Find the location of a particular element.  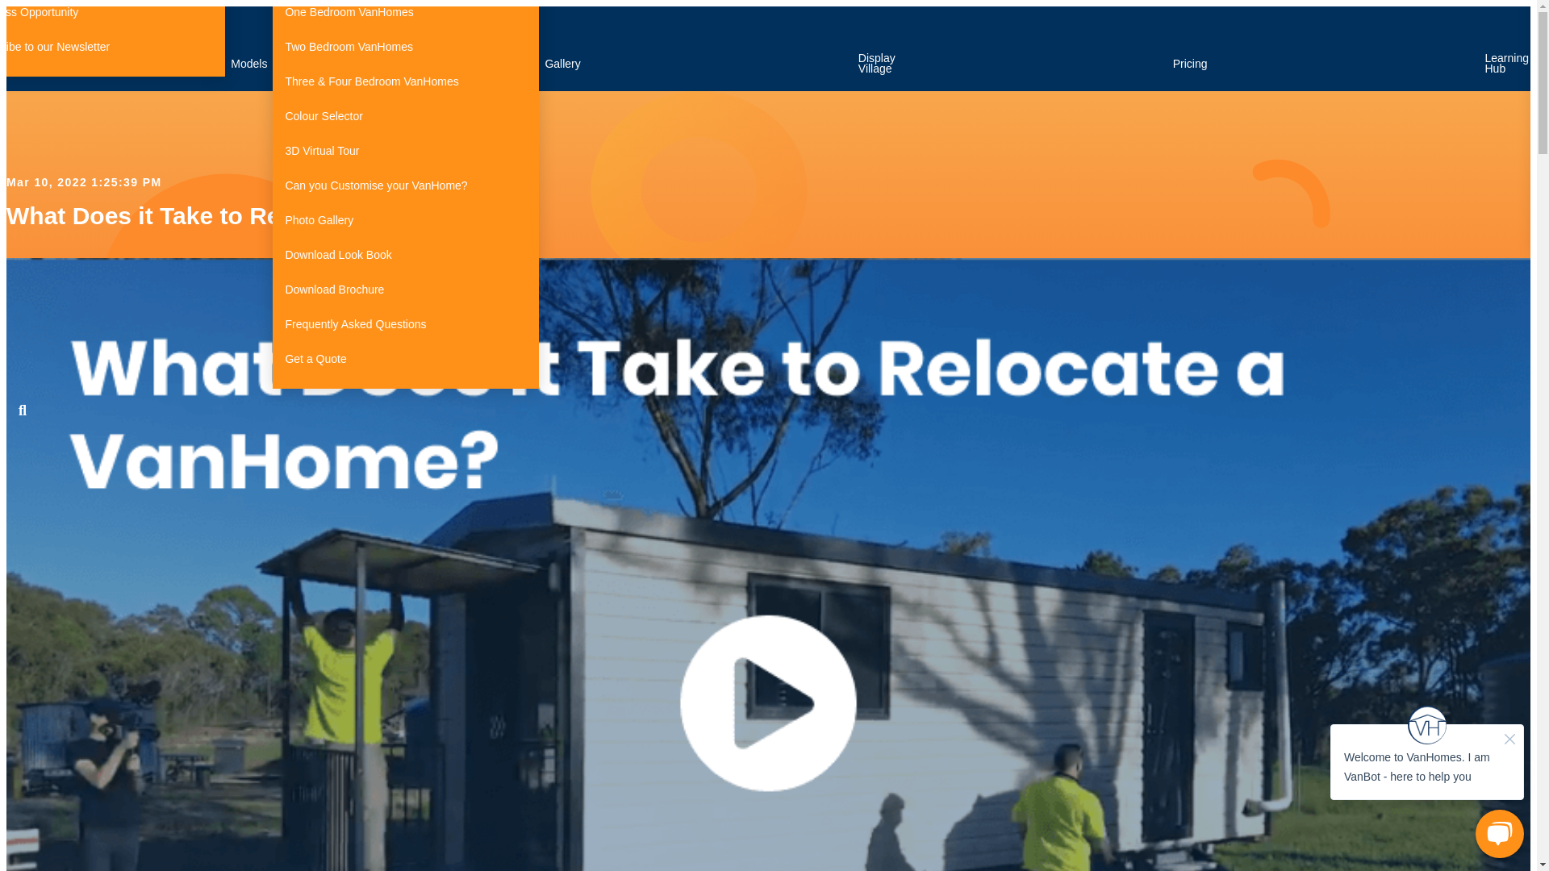

Frequently Asked Questions is located at coordinates (405, 324).